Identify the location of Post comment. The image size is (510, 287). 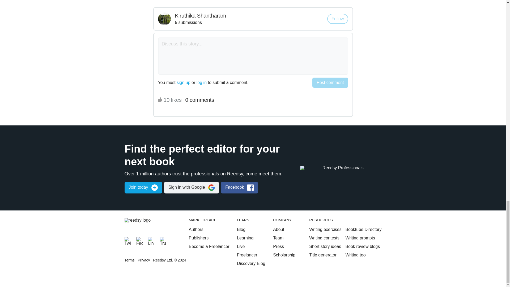
(330, 82).